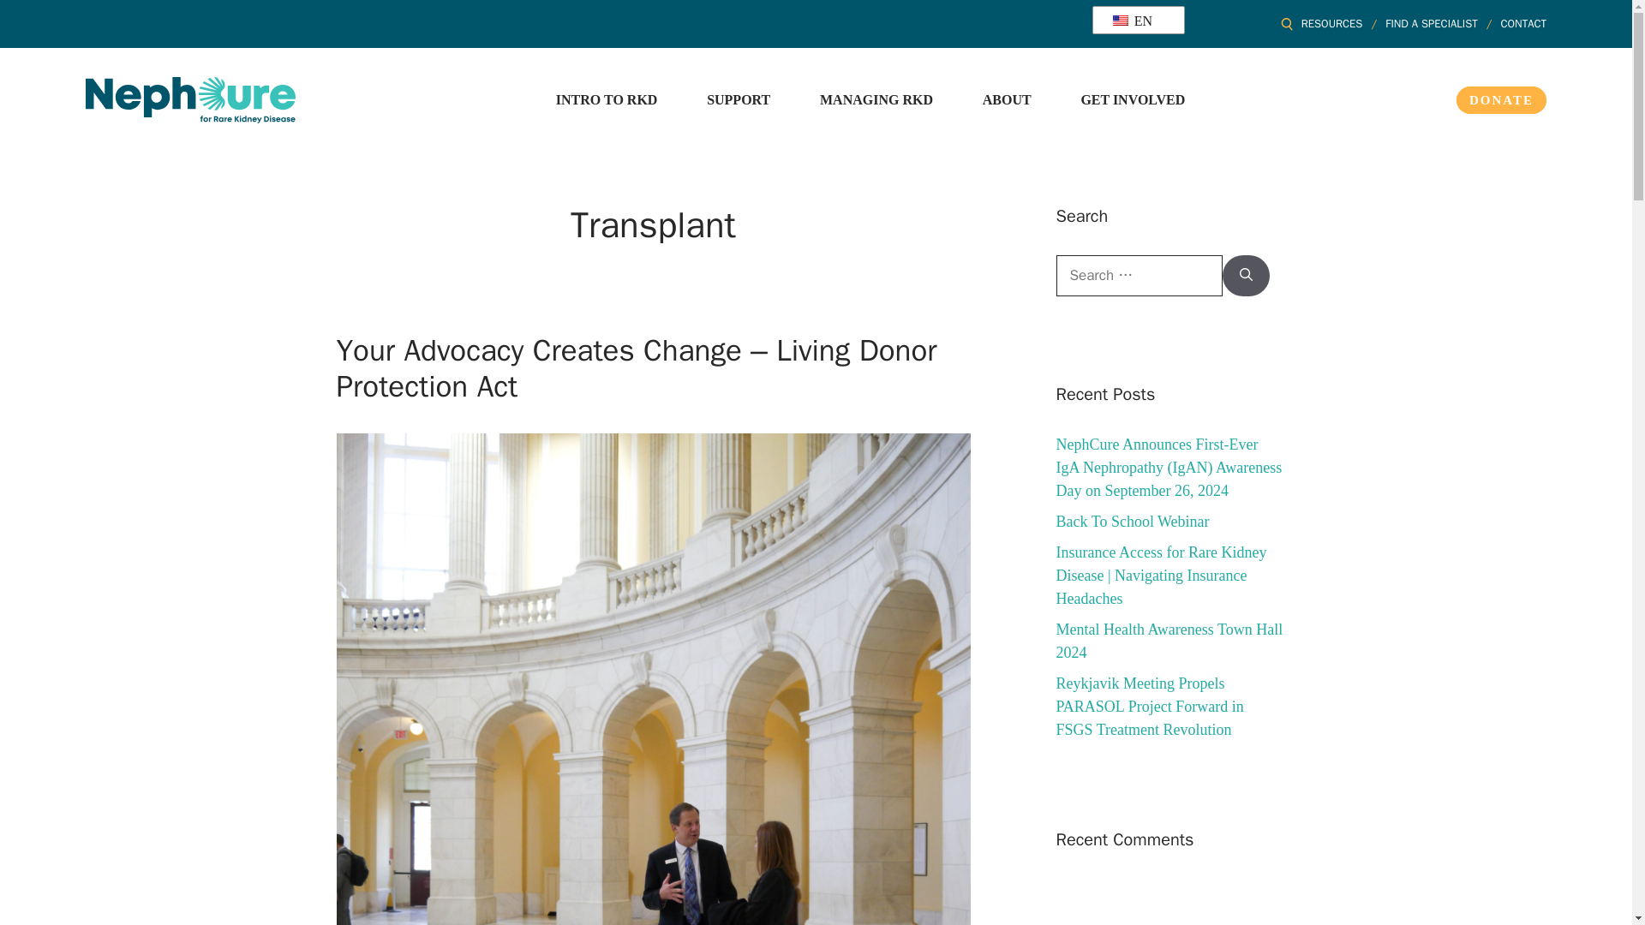 This screenshot has width=1645, height=925. Describe the element at coordinates (1431, 23) in the screenshot. I see `FIND A SPECIALIST` at that location.